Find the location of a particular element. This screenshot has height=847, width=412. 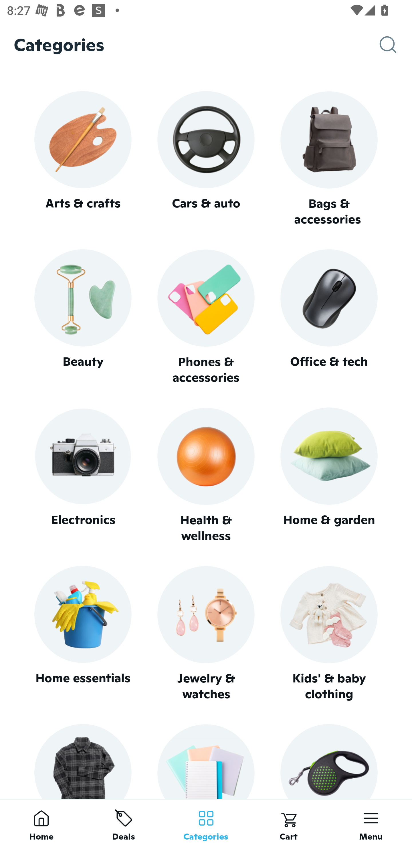

Arts & crafts is located at coordinates (83, 159).